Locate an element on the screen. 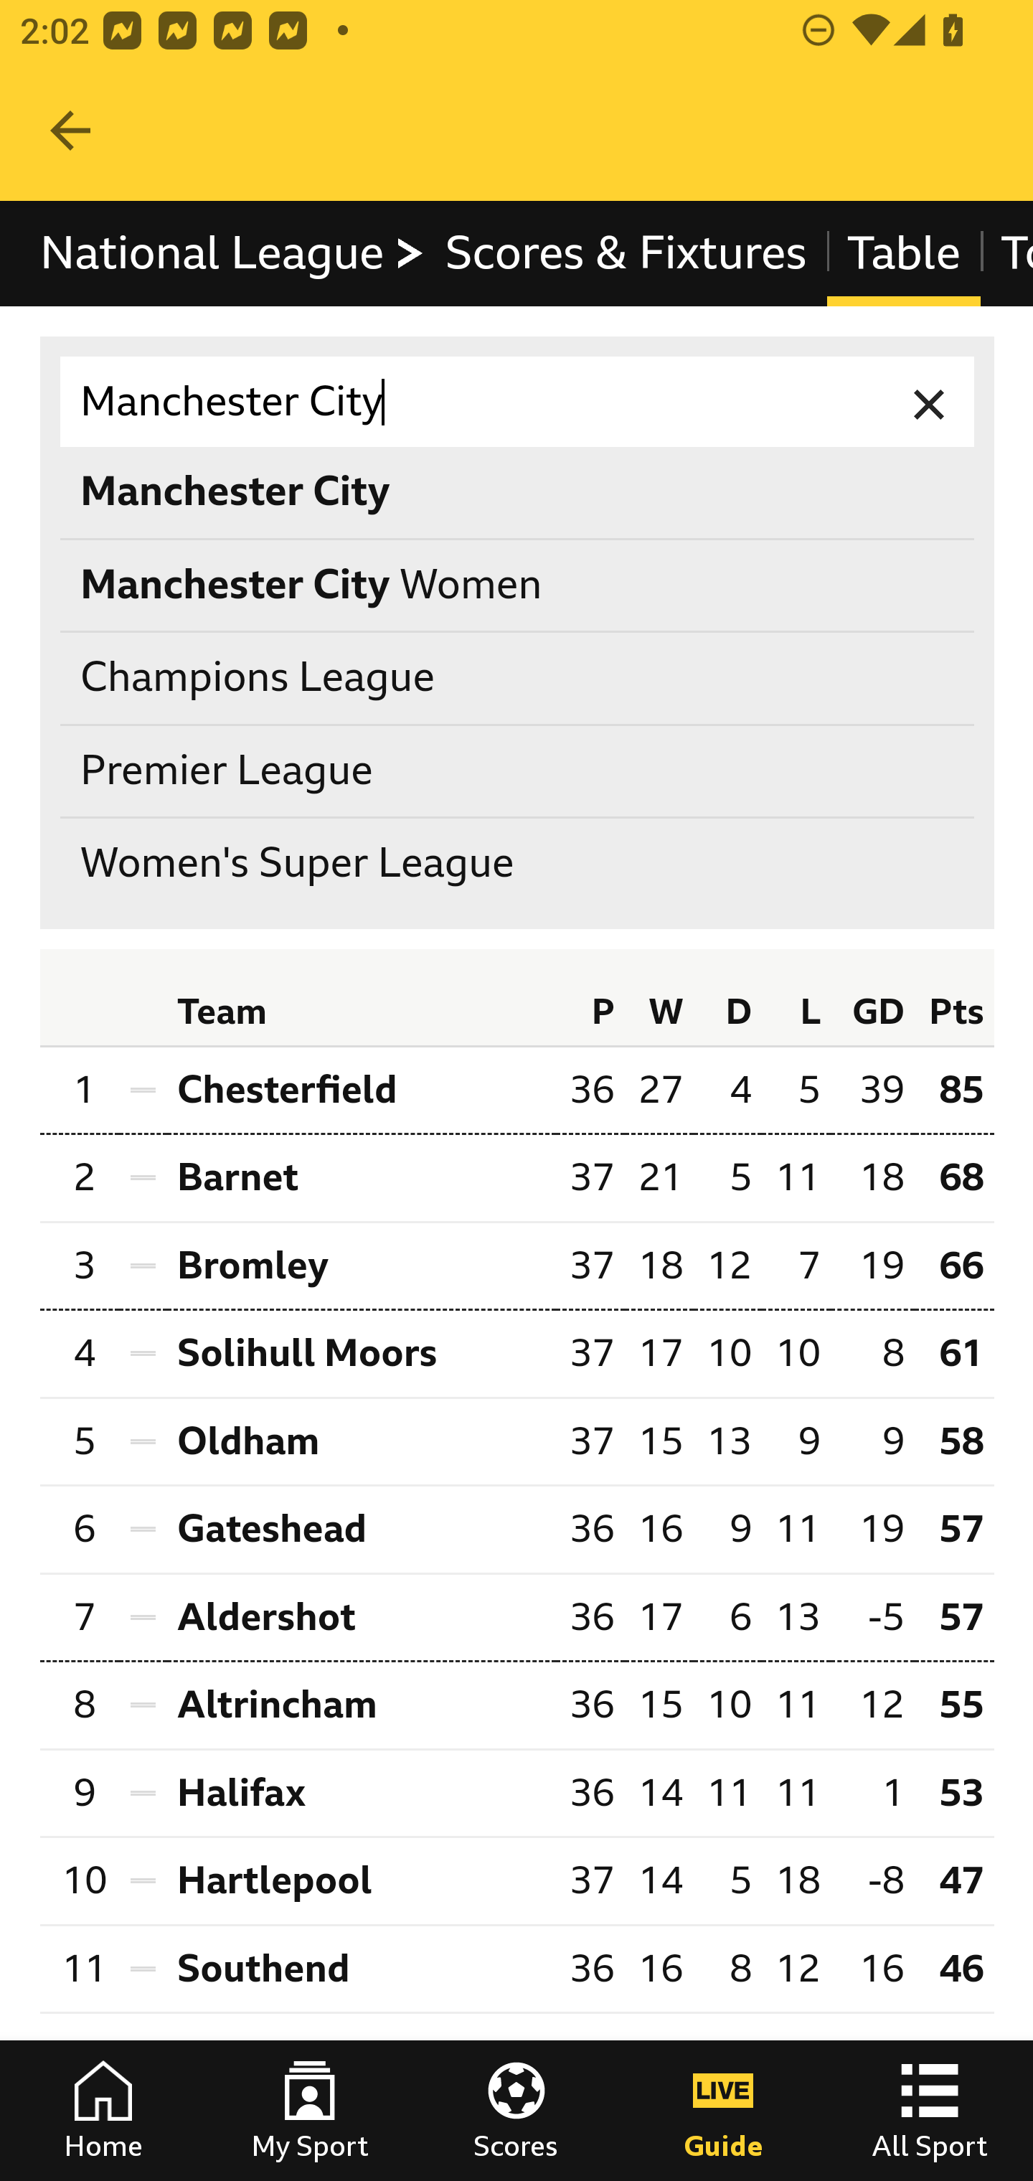 The width and height of the screenshot is (1033, 2181). Table is located at coordinates (903, 253).